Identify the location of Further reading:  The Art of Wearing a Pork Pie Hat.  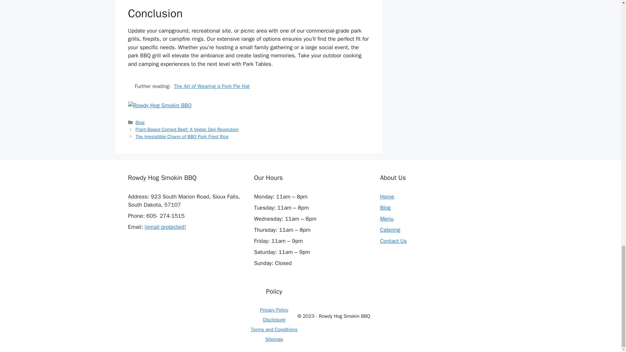
(248, 86).